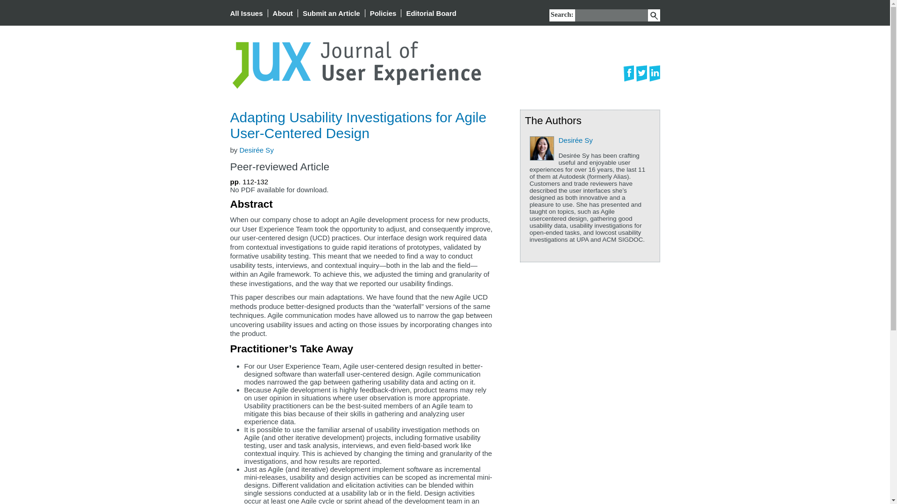 This screenshot has width=897, height=504. I want to click on Submit an Article, so click(332, 13).